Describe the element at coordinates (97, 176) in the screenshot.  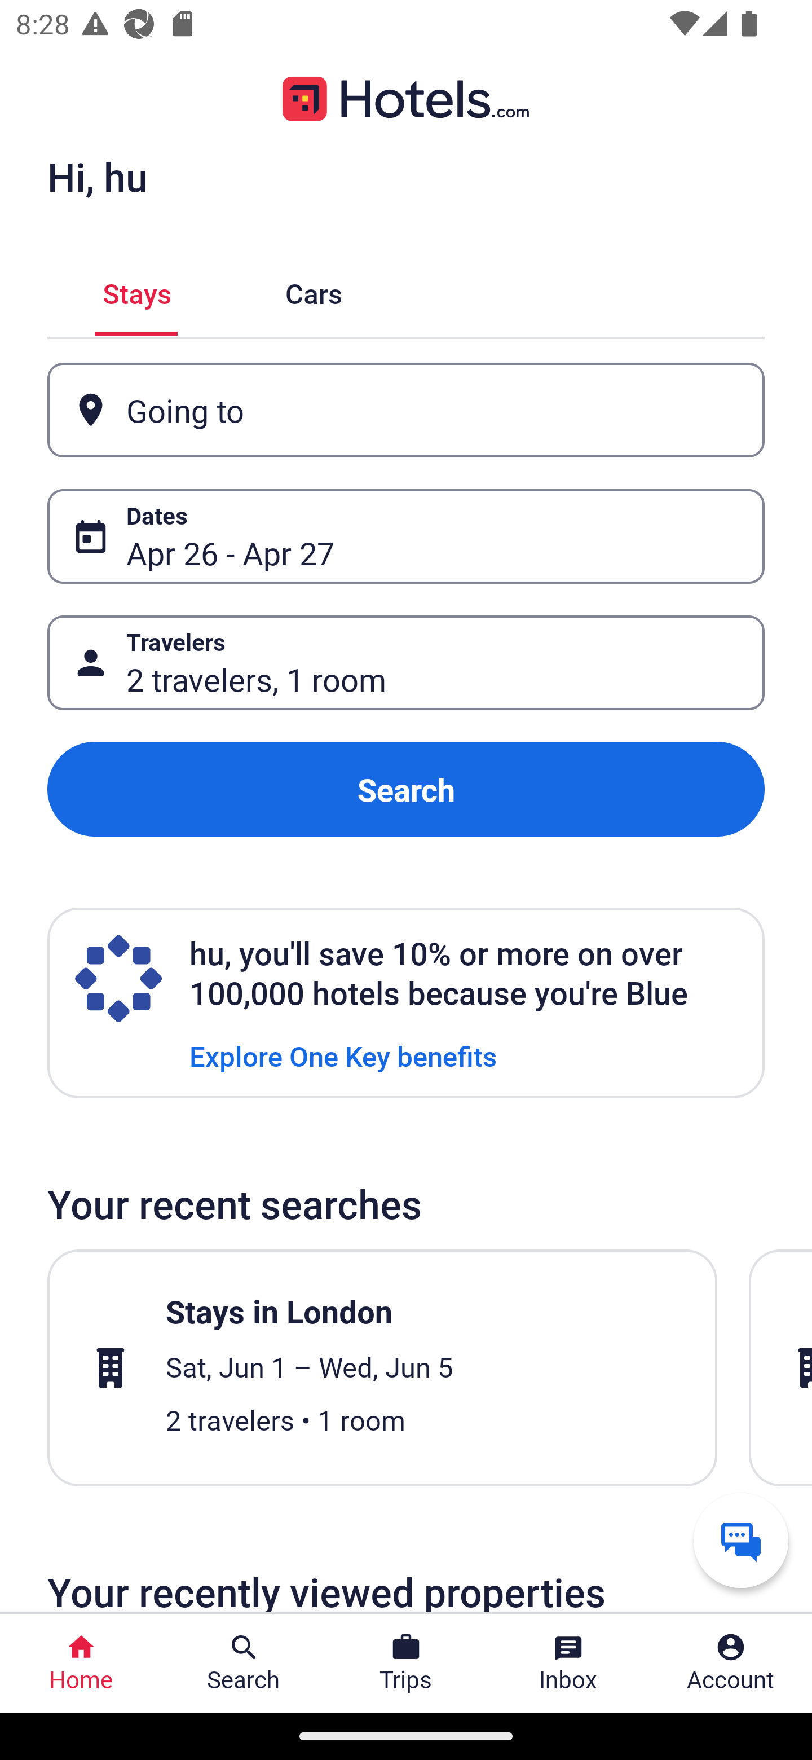
I see `Hi, hu` at that location.